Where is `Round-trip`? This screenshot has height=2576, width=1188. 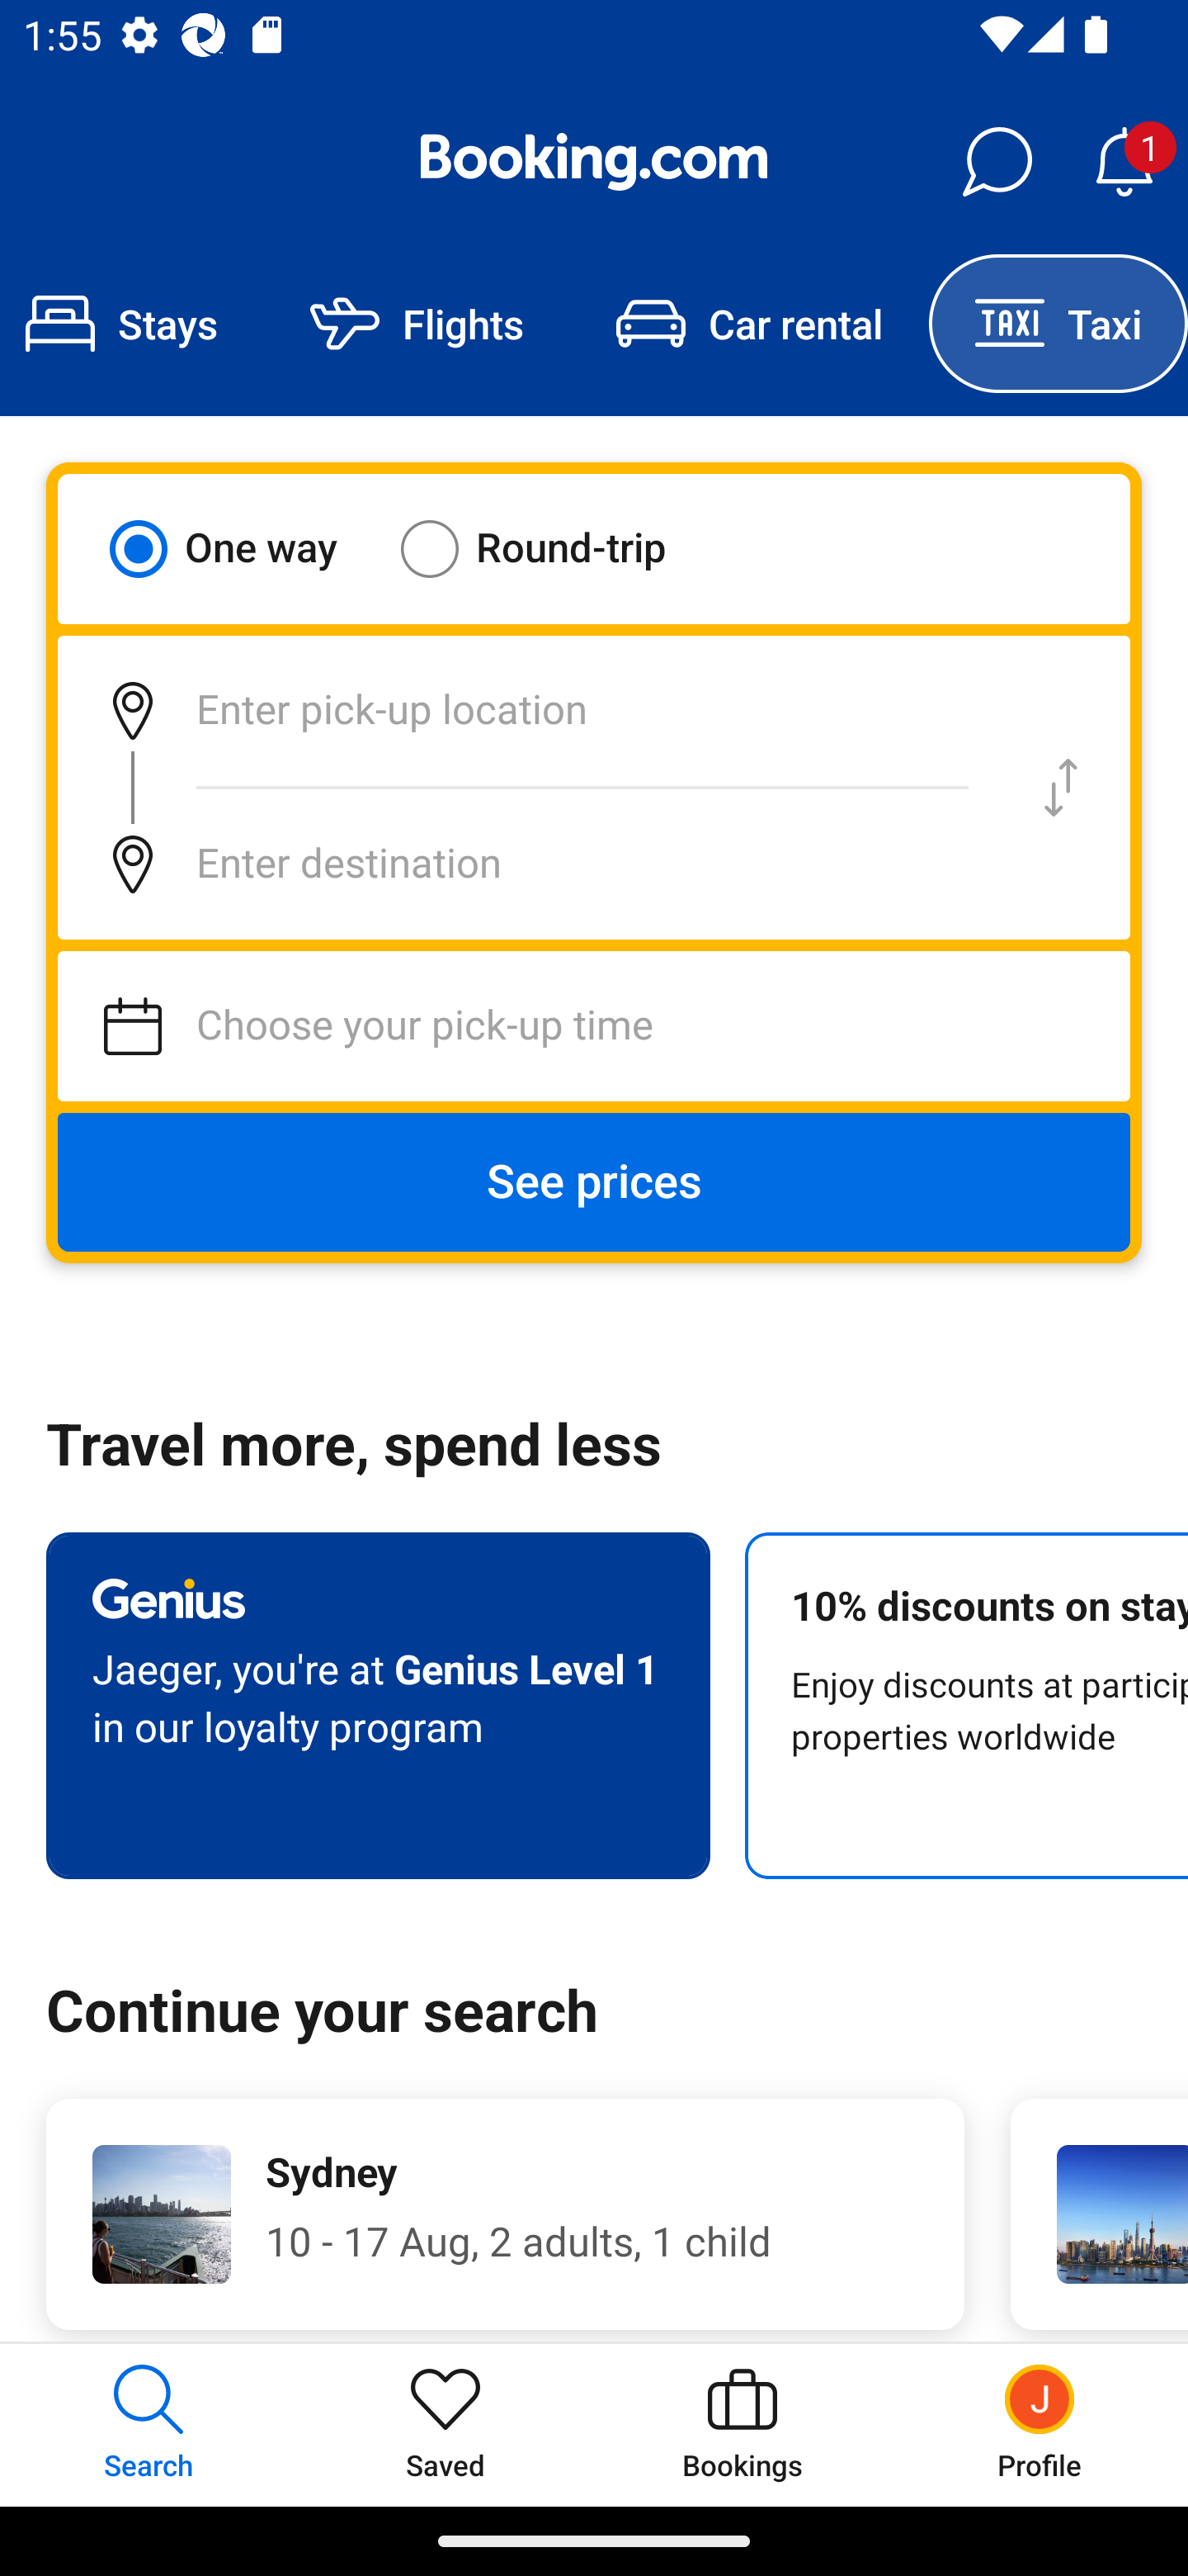
Round-trip is located at coordinates (554, 548).